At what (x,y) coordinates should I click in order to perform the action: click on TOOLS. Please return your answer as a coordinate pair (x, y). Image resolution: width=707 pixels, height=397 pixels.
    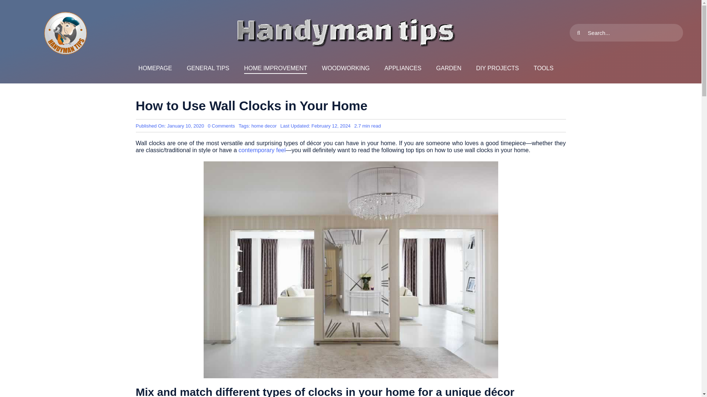
    Looking at the image, I should click on (544, 68).